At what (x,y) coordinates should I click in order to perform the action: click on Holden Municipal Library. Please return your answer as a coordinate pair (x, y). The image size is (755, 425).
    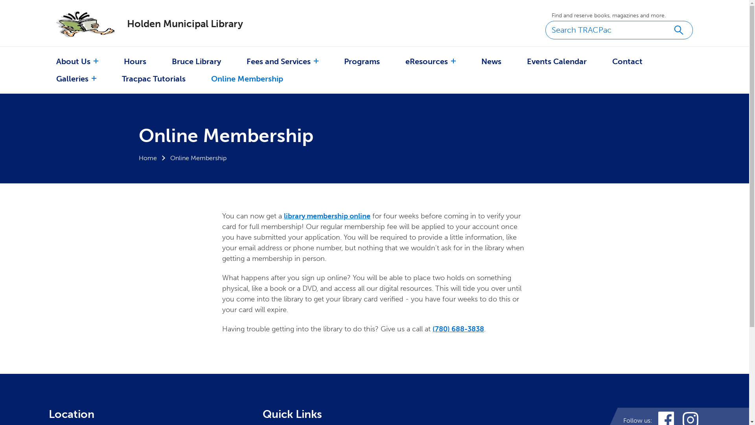
    Looking at the image, I should click on (157, 24).